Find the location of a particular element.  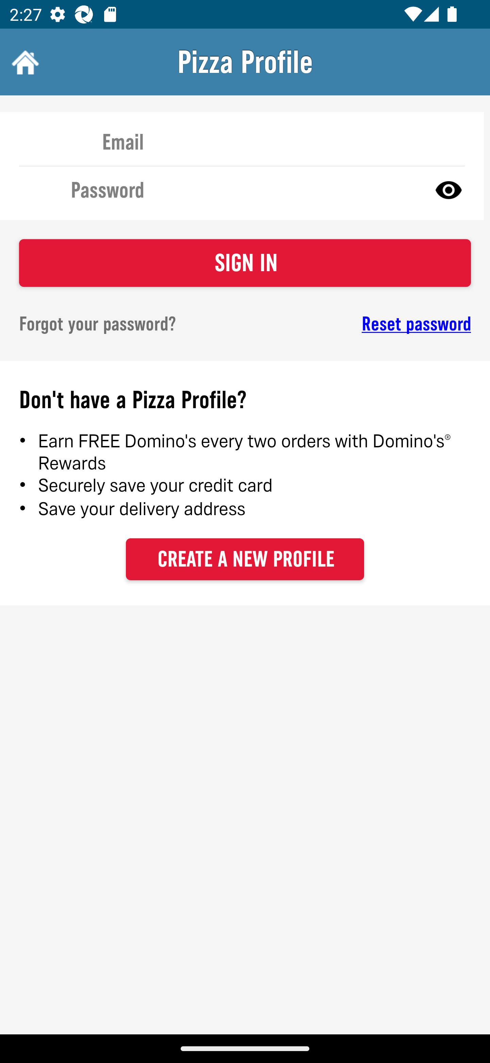

SIGN IN is located at coordinates (245, 263).